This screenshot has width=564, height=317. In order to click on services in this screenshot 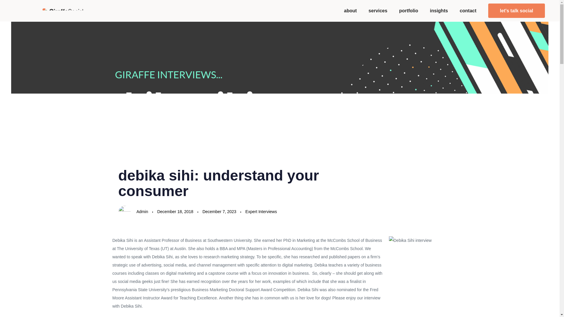, I will do `click(378, 11)`.